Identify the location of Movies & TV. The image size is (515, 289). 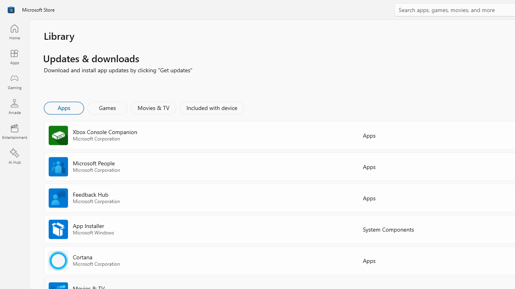
(153, 108).